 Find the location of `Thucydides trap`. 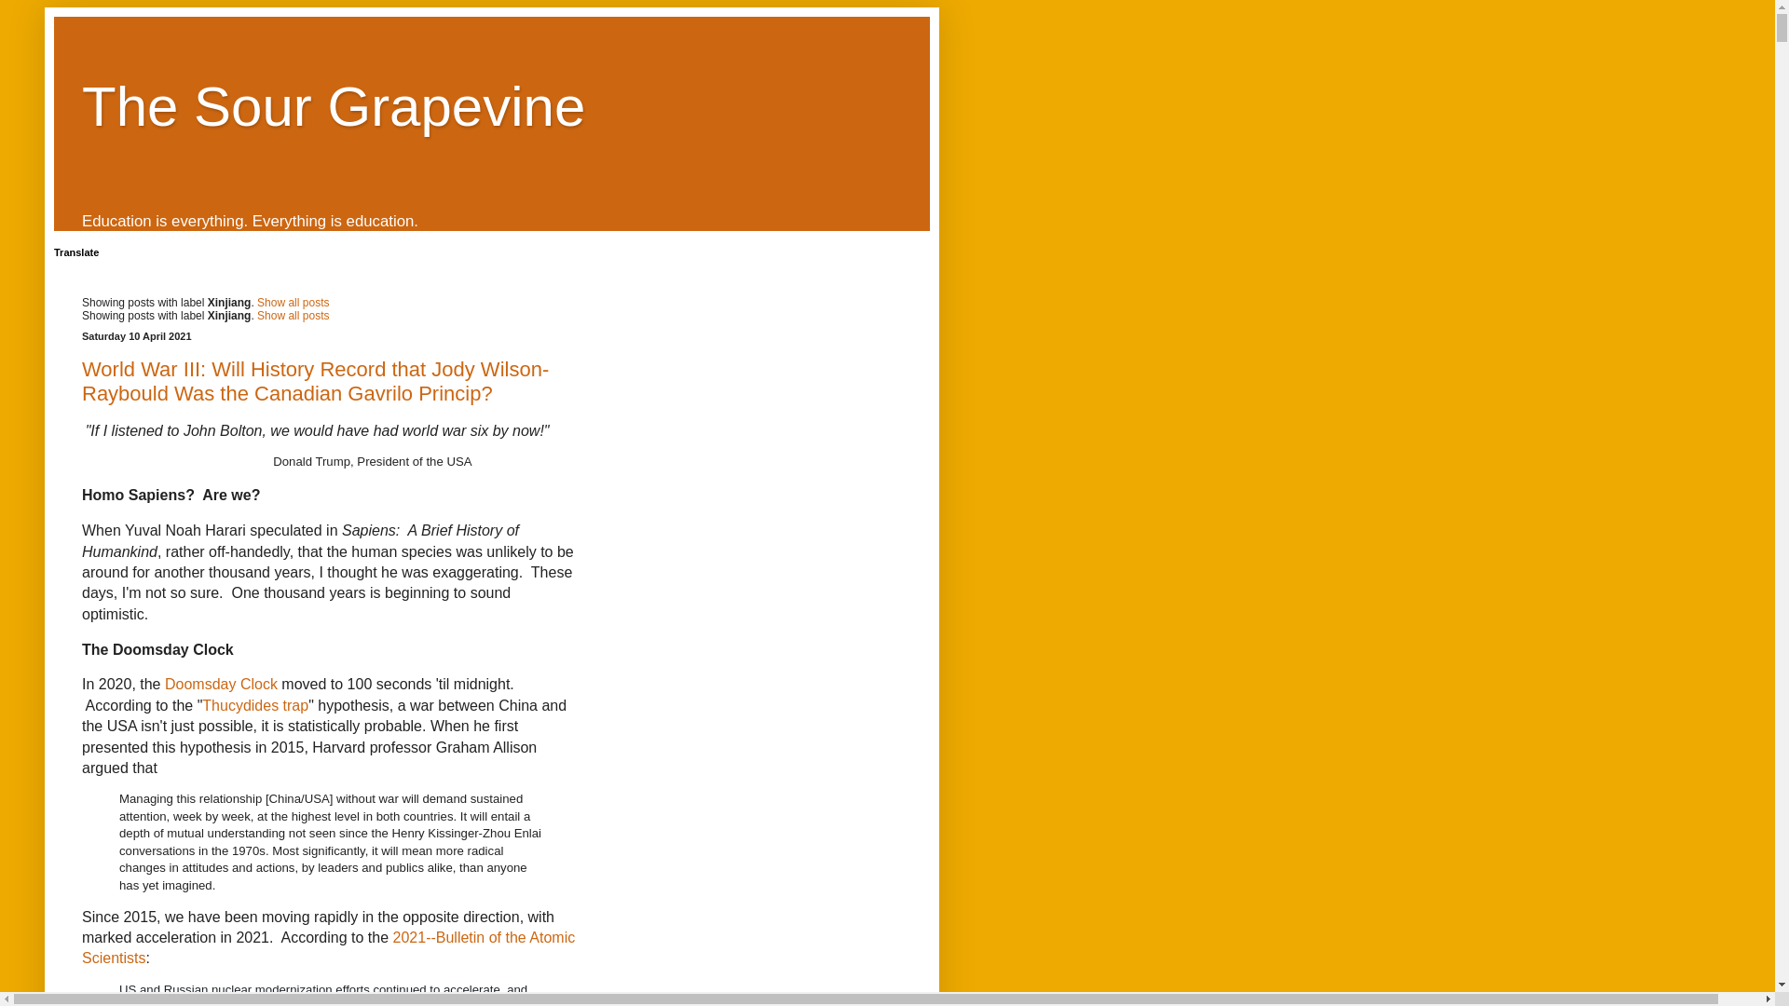

Thucydides trap is located at coordinates (254, 705).